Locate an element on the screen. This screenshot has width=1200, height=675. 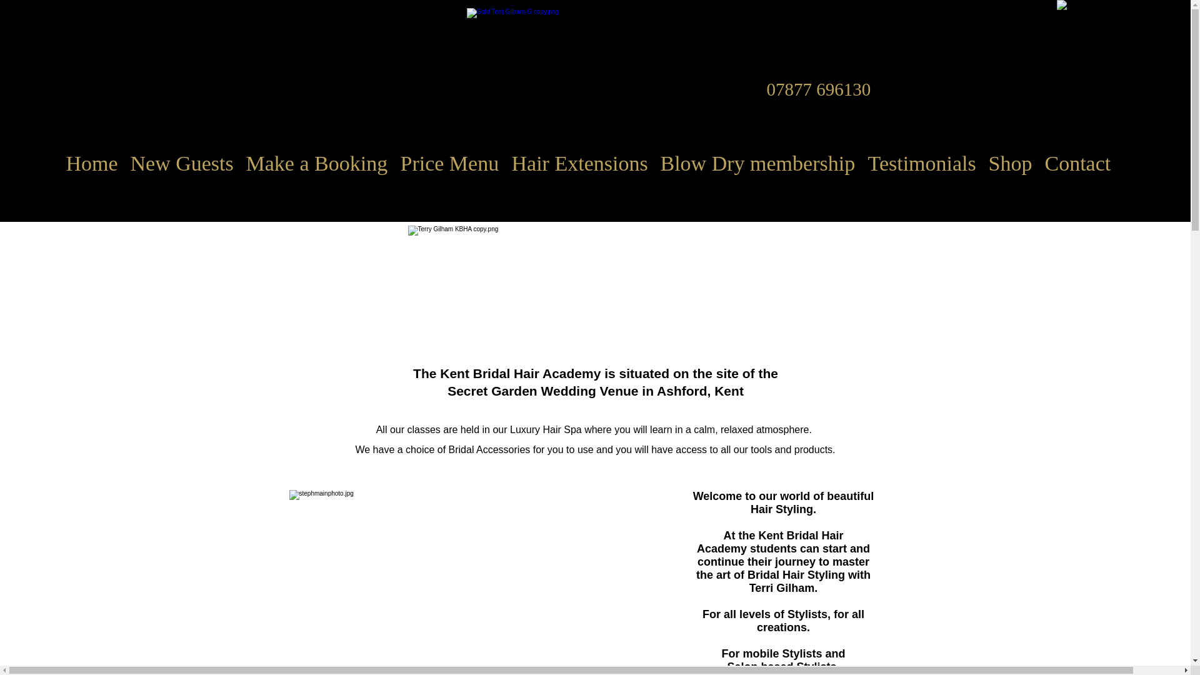
Shop is located at coordinates (929, 164).